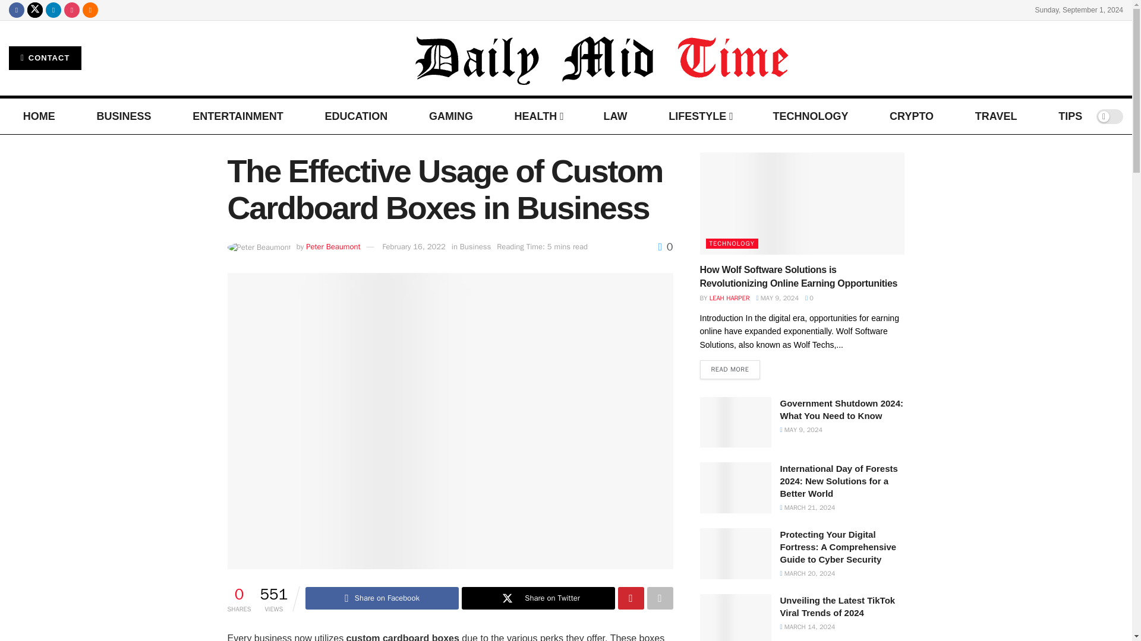 The image size is (1141, 641). What do you see at coordinates (238, 116) in the screenshot?
I see `ENTERTAINMENT` at bounding box center [238, 116].